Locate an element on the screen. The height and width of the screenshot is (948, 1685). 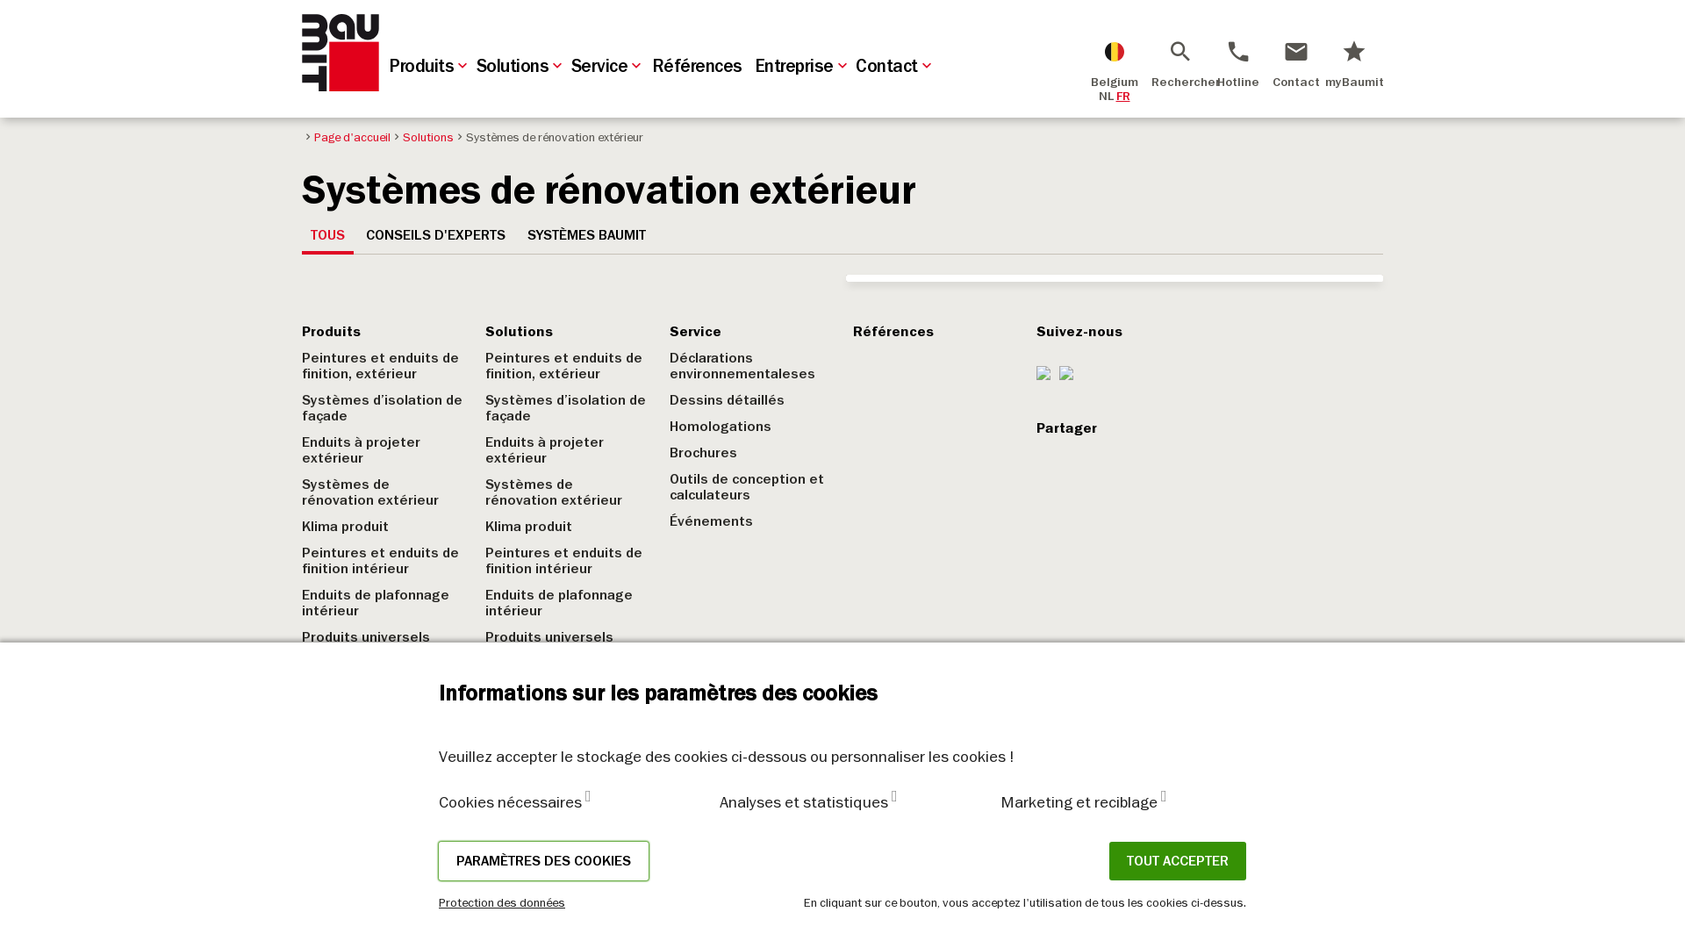
Brochures is located at coordinates (704, 453).